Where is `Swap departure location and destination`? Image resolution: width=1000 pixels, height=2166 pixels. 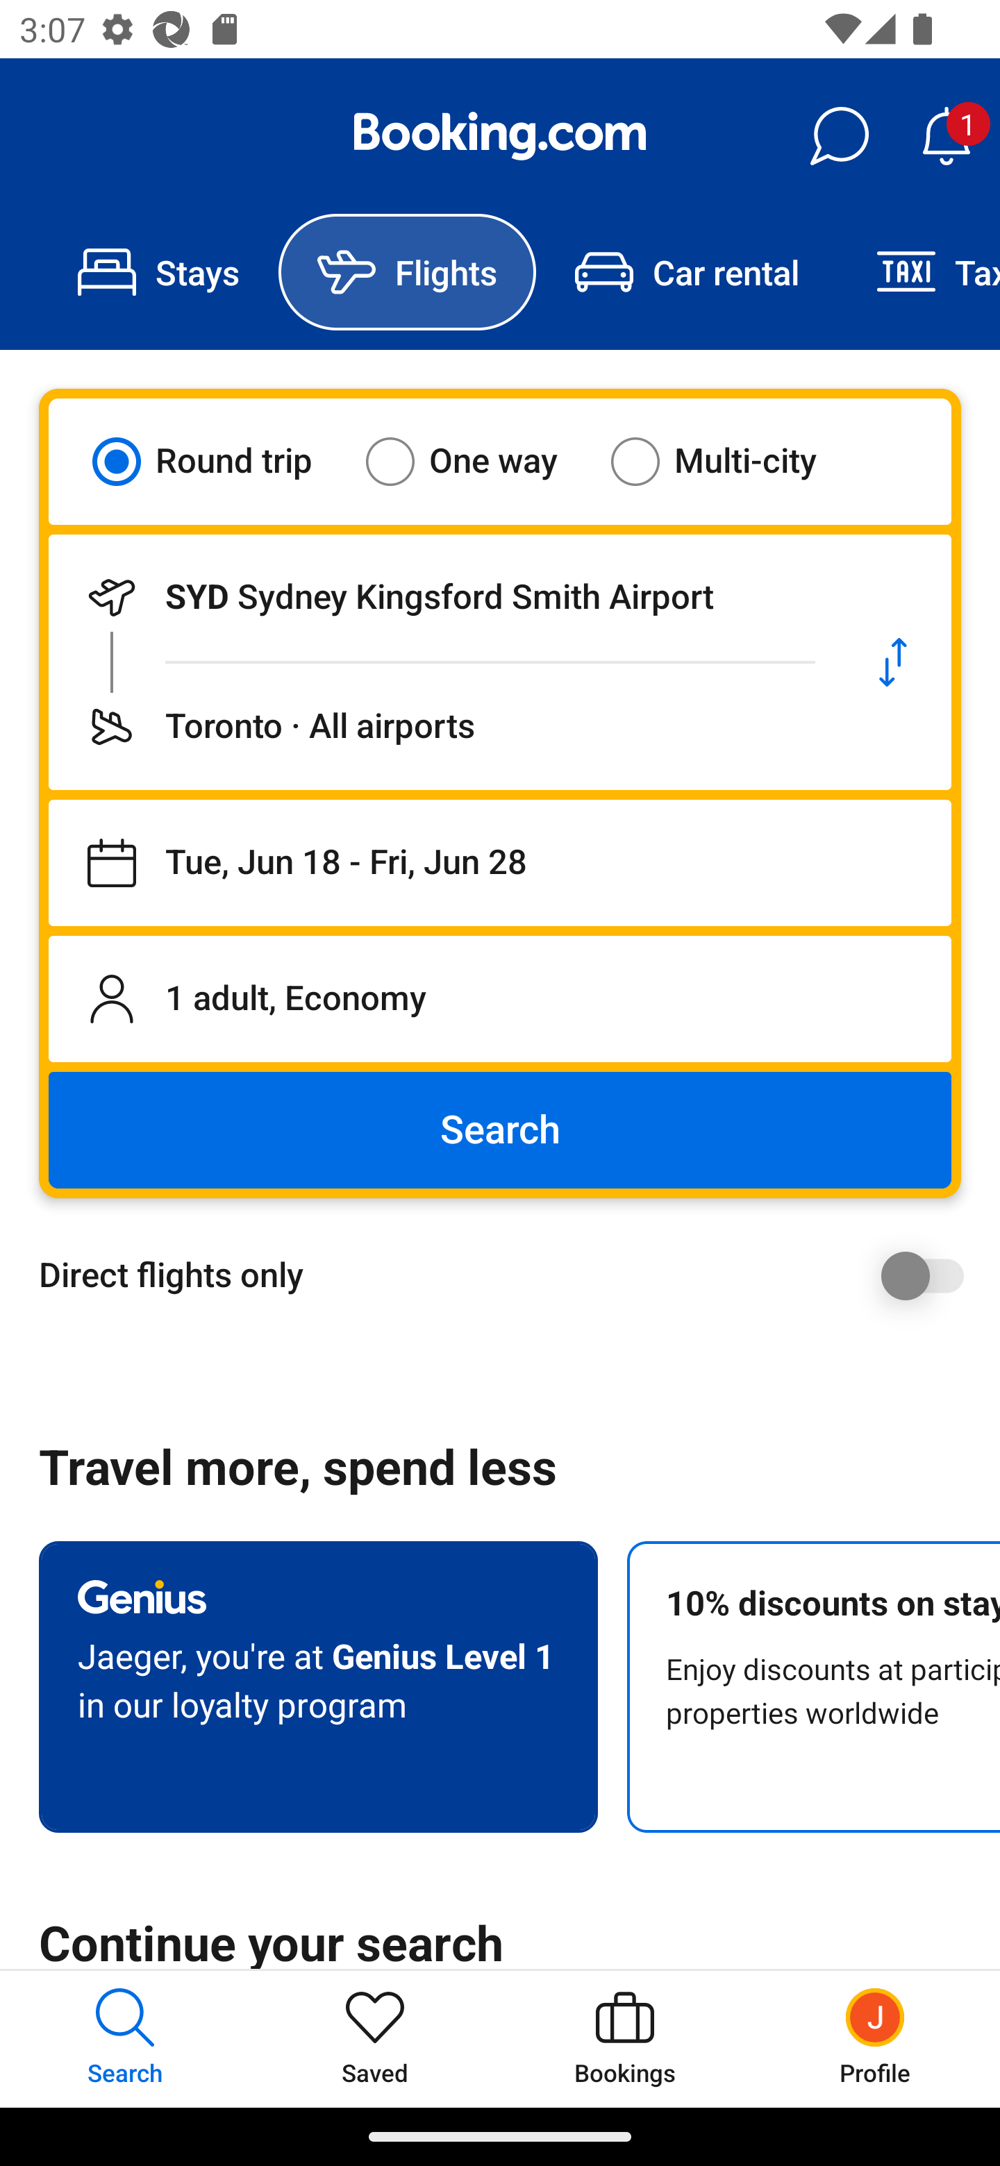
Swap departure location and destination is located at coordinates (893, 662).